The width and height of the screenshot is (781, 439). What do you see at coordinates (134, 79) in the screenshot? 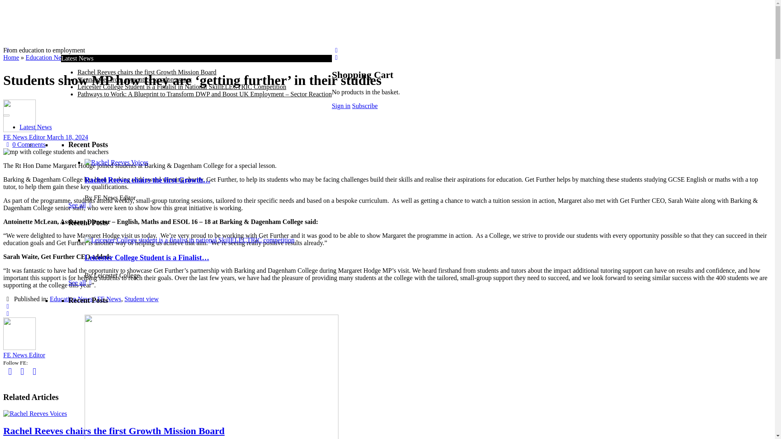
I see `Sienna goes from apprentice to salon owner` at bounding box center [134, 79].